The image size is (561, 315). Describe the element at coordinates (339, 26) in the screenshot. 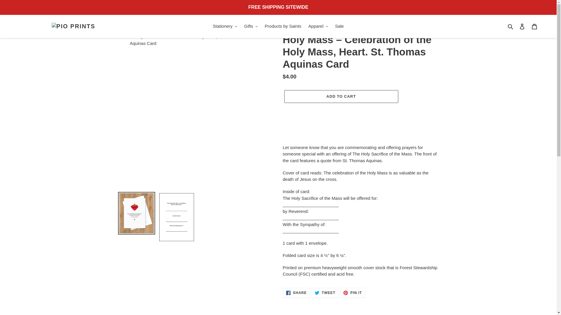

I see `Sale` at that location.